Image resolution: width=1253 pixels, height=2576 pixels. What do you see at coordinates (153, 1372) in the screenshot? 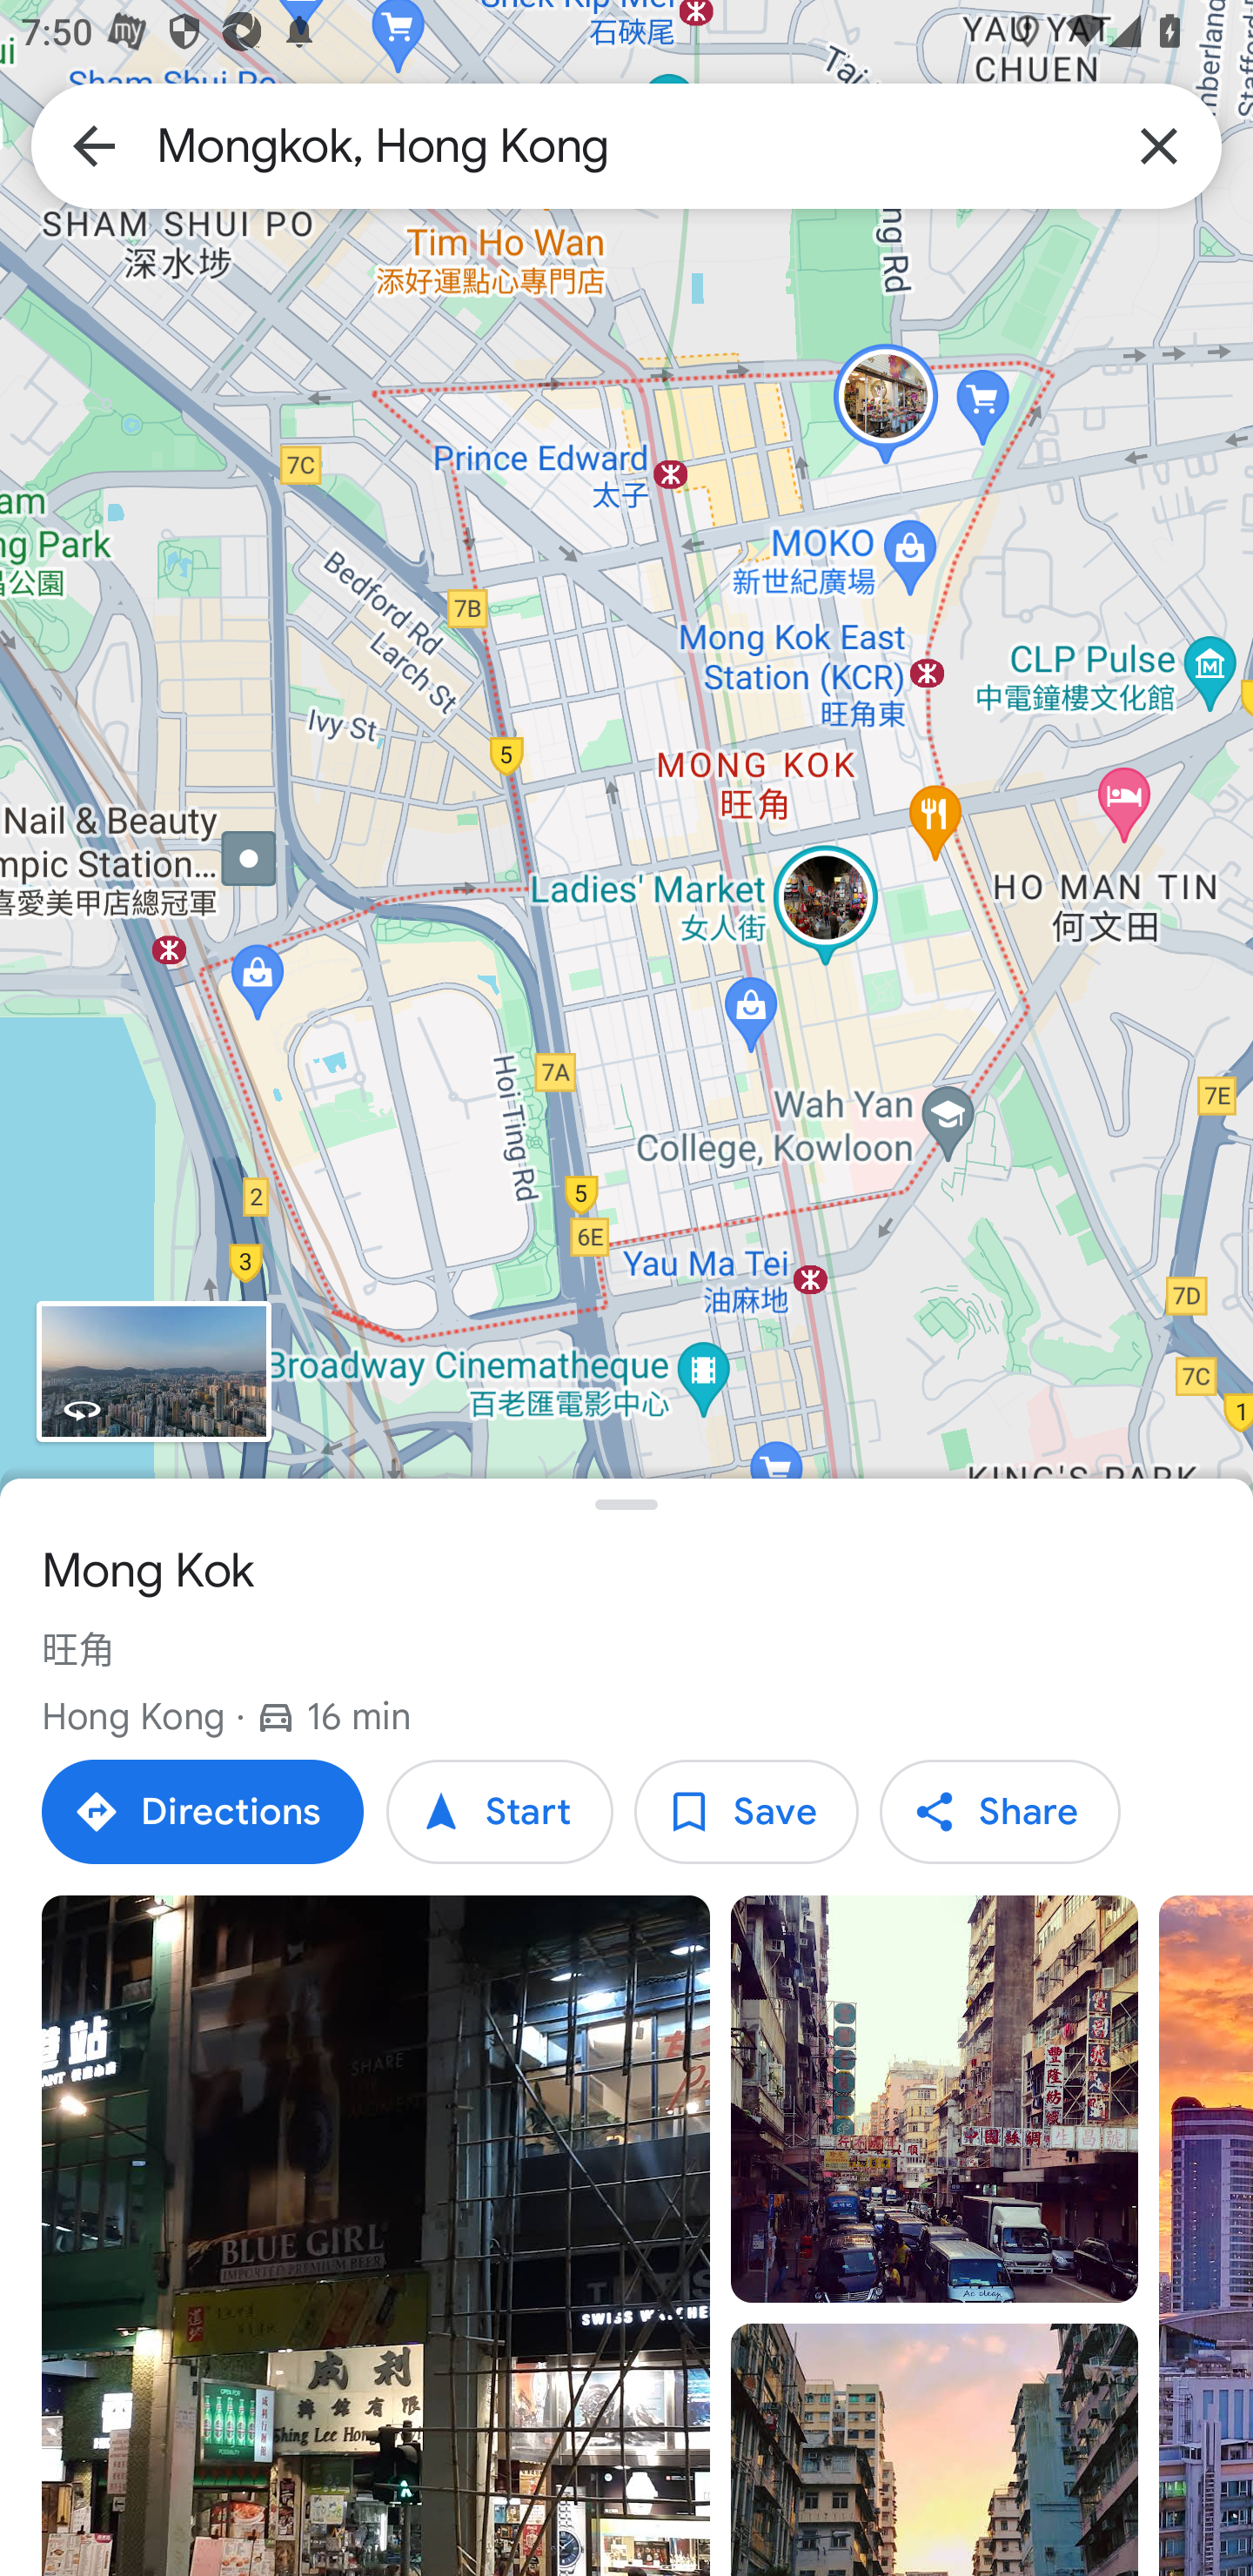
I see `View Street view imagery for Mong Kok` at bounding box center [153, 1372].